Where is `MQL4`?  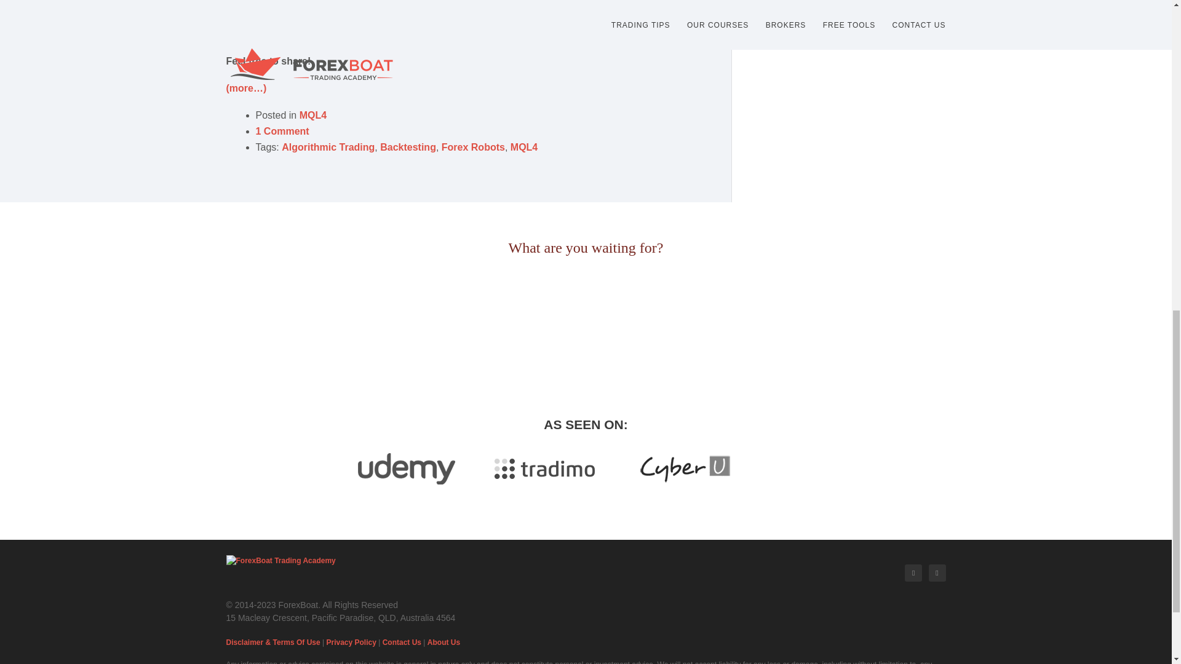 MQL4 is located at coordinates (523, 148).